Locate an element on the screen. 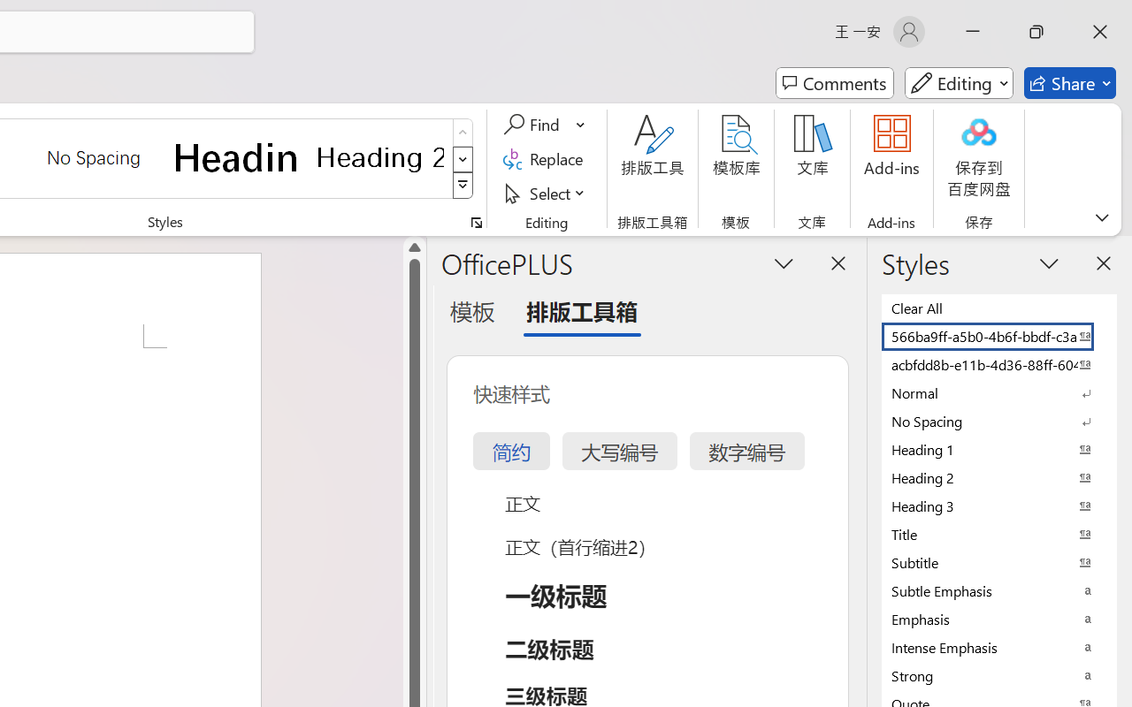 Image resolution: width=1132 pixels, height=707 pixels. acbfdd8b-e11b-4d36-88ff-6049b138f862 is located at coordinates (999, 364).